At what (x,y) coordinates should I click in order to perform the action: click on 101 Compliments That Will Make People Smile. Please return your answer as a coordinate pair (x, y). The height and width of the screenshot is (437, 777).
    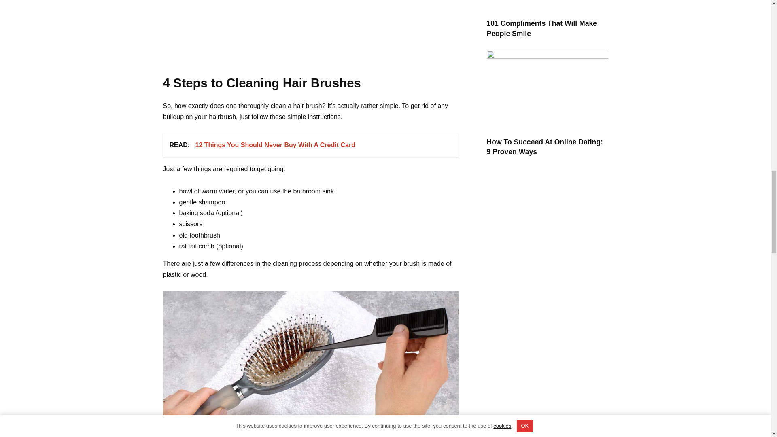
    Looking at the image, I should click on (541, 28).